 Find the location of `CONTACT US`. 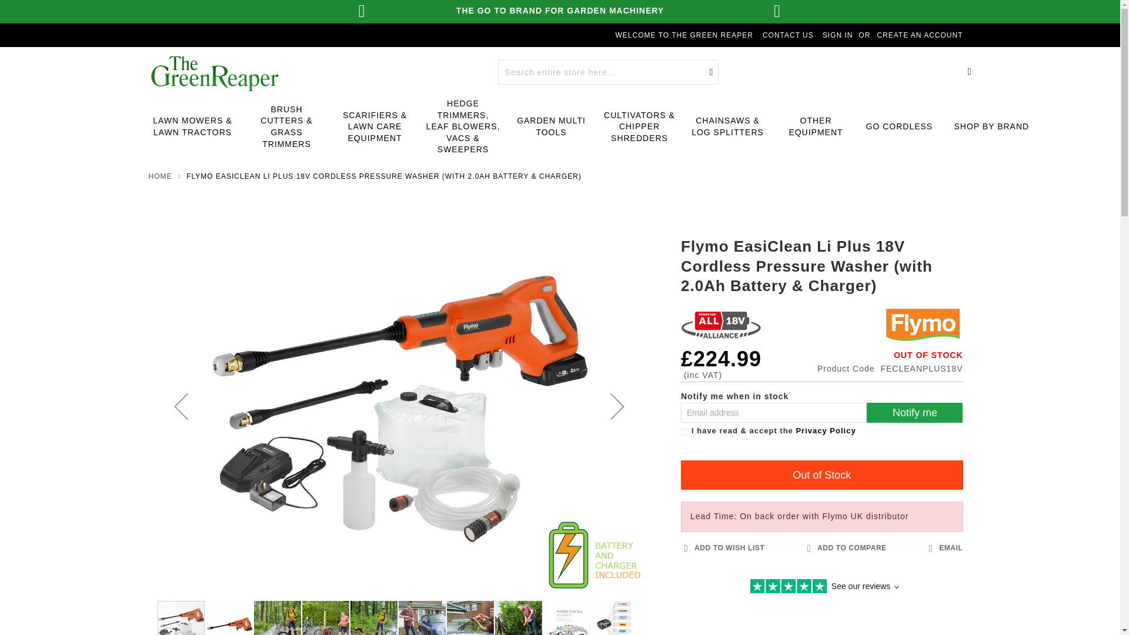

CONTACT US is located at coordinates (788, 35).